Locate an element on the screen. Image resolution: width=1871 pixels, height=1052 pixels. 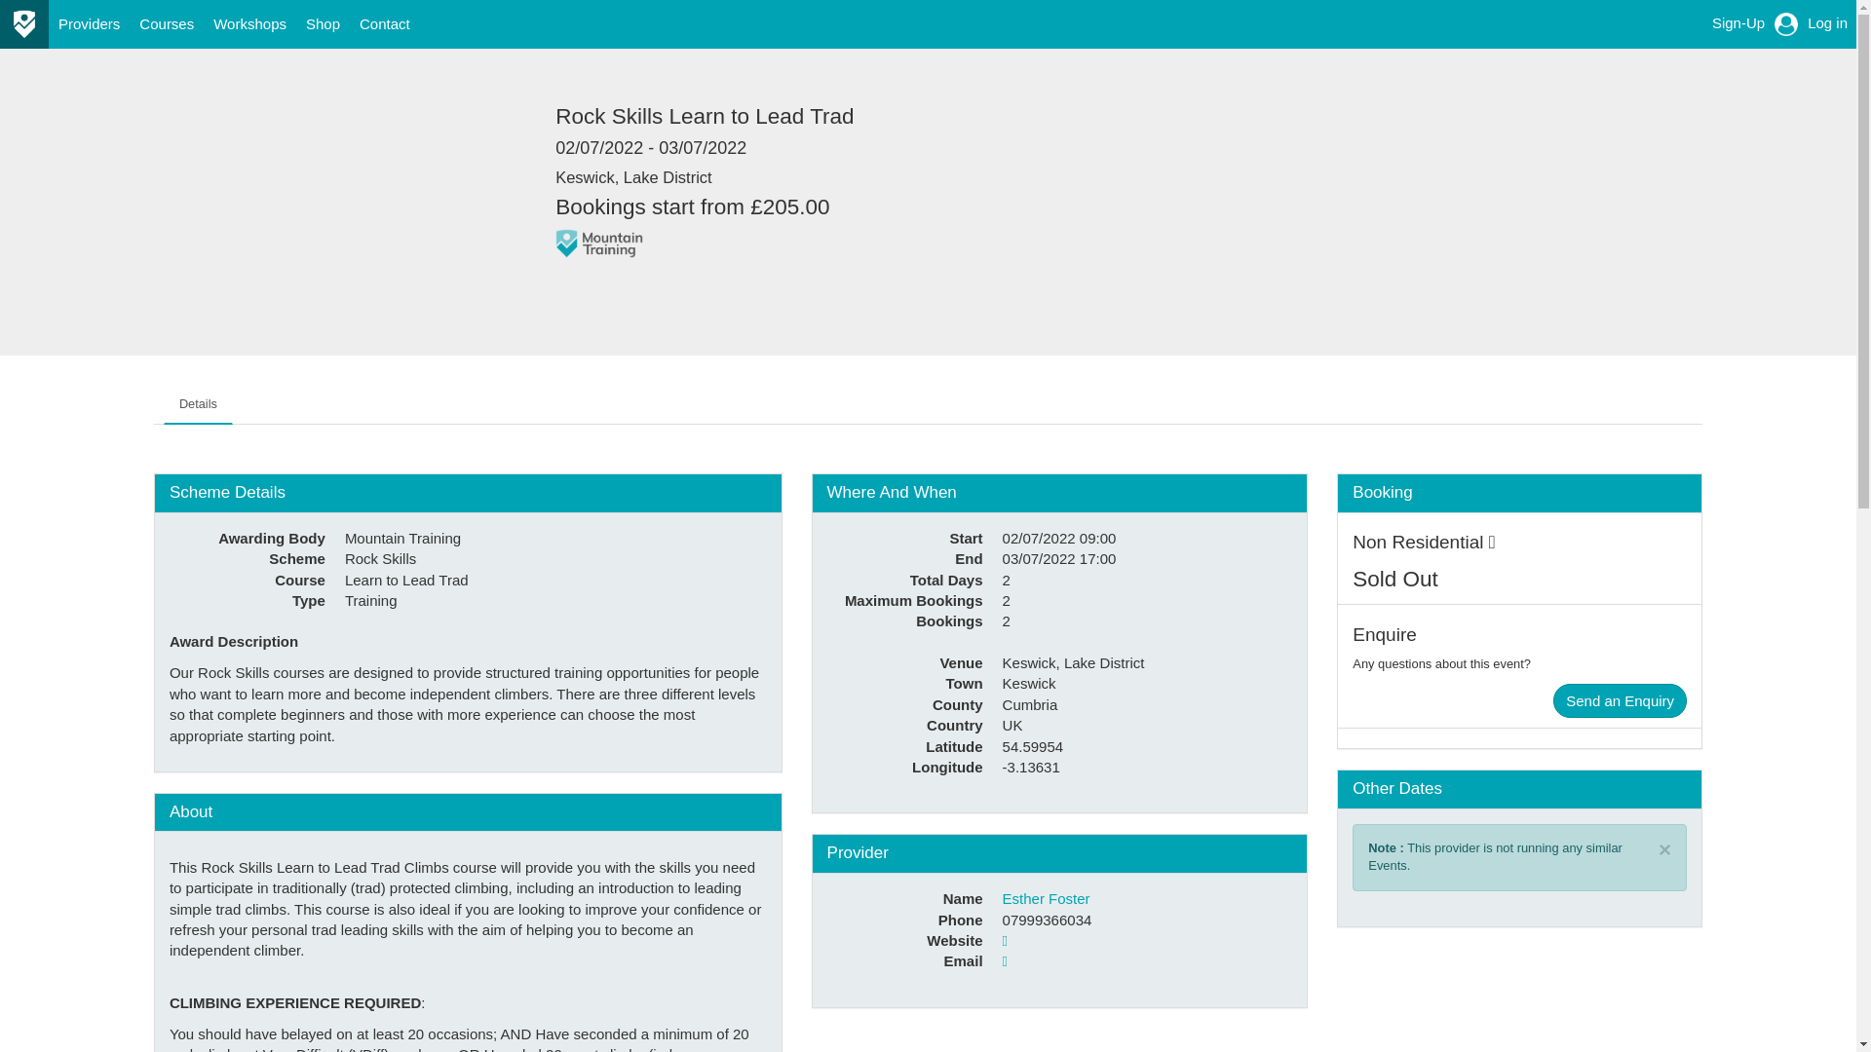
Share on LinkedIn is located at coordinates (649, 287).